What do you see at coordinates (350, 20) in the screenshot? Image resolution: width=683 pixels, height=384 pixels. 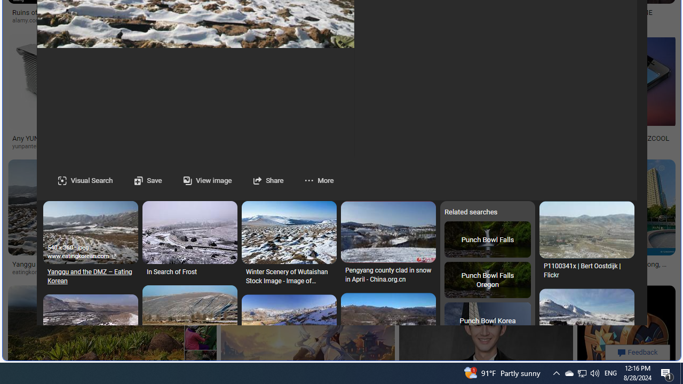 I see `expedia.es` at bounding box center [350, 20].